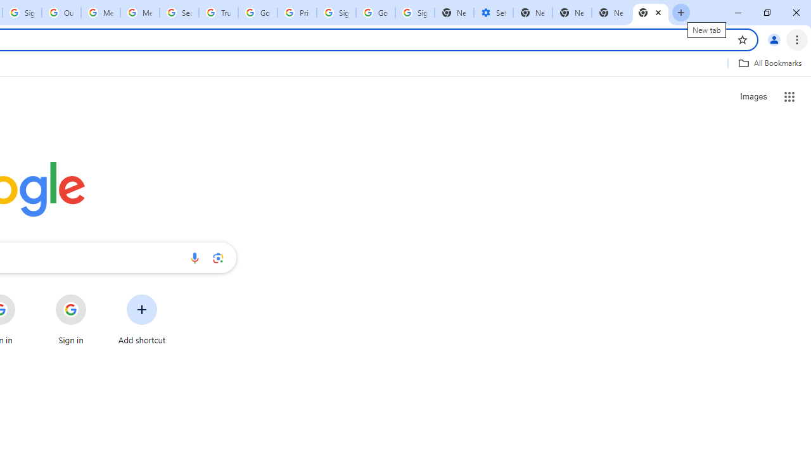  Describe the element at coordinates (218, 258) in the screenshot. I see `Search by image` at that location.